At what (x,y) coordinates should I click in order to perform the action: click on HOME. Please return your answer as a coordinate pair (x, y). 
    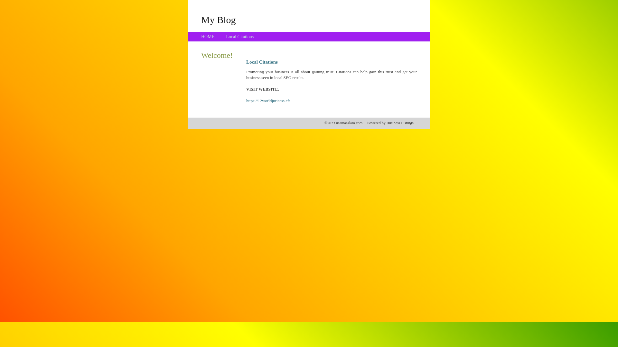
    Looking at the image, I should click on (208, 37).